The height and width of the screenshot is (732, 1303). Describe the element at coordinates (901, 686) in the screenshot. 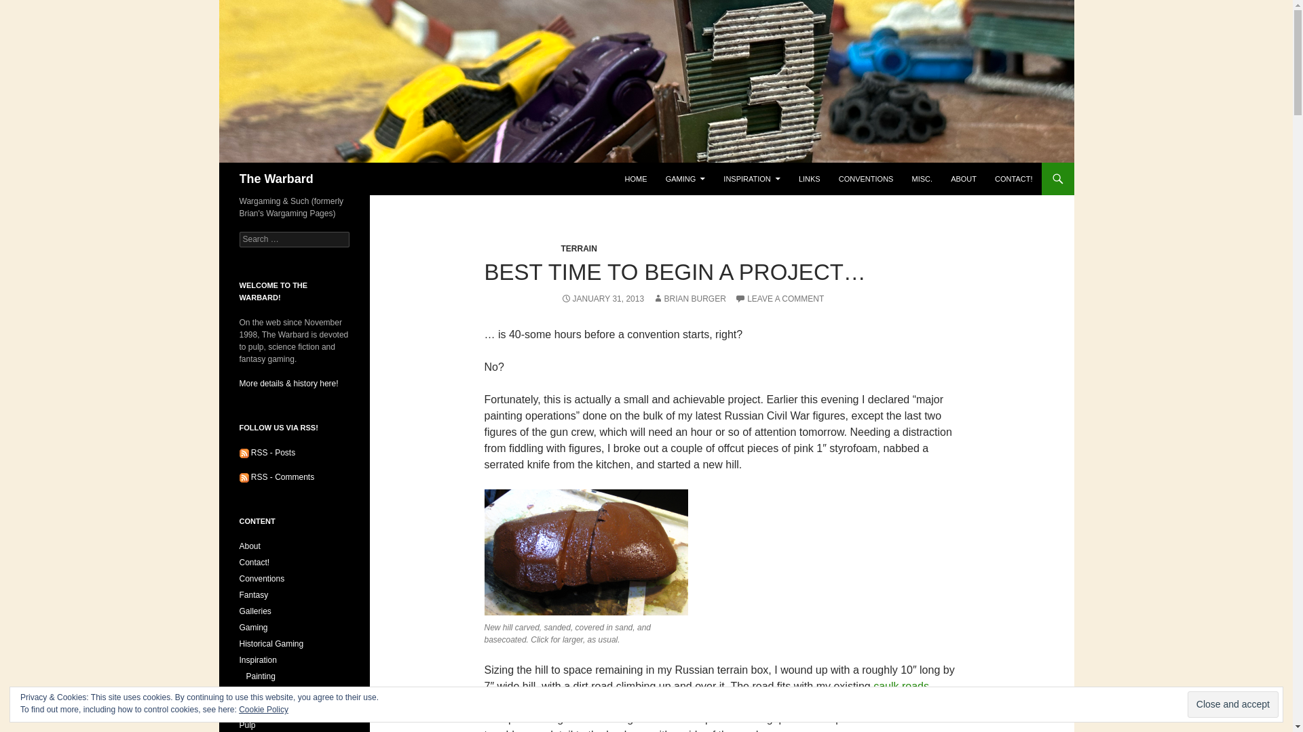

I see `caulk roads` at that location.